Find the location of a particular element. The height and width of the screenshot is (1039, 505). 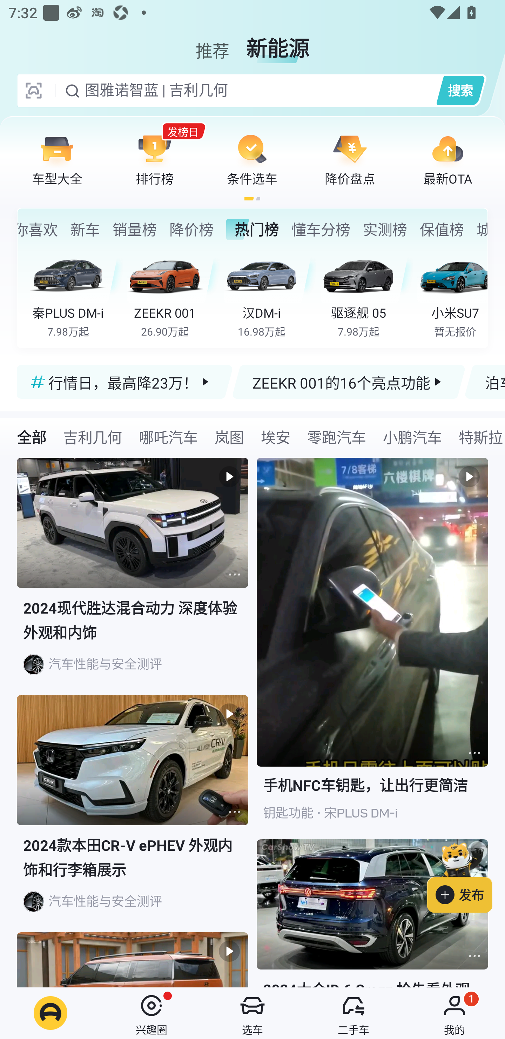

  2024大众ID.6 Crozz 抢先看外观和内饰 is located at coordinates (372, 913).